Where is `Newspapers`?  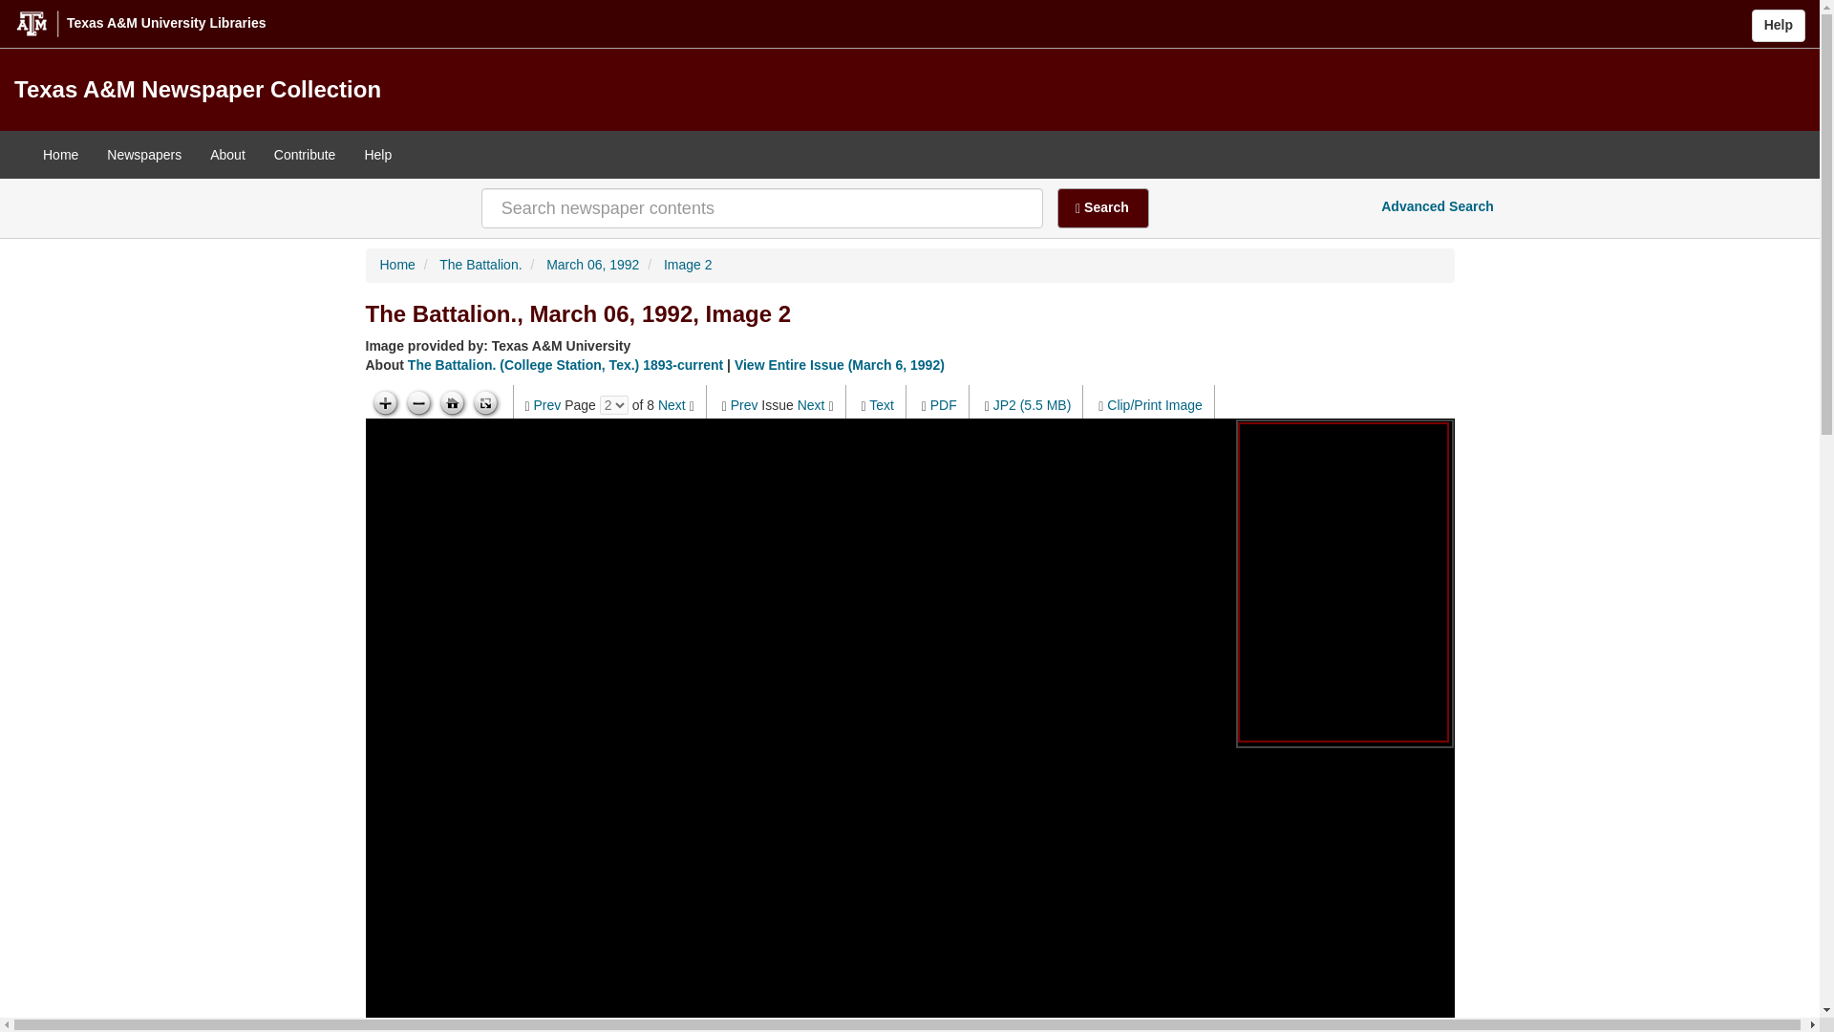 Newspapers is located at coordinates (144, 155).